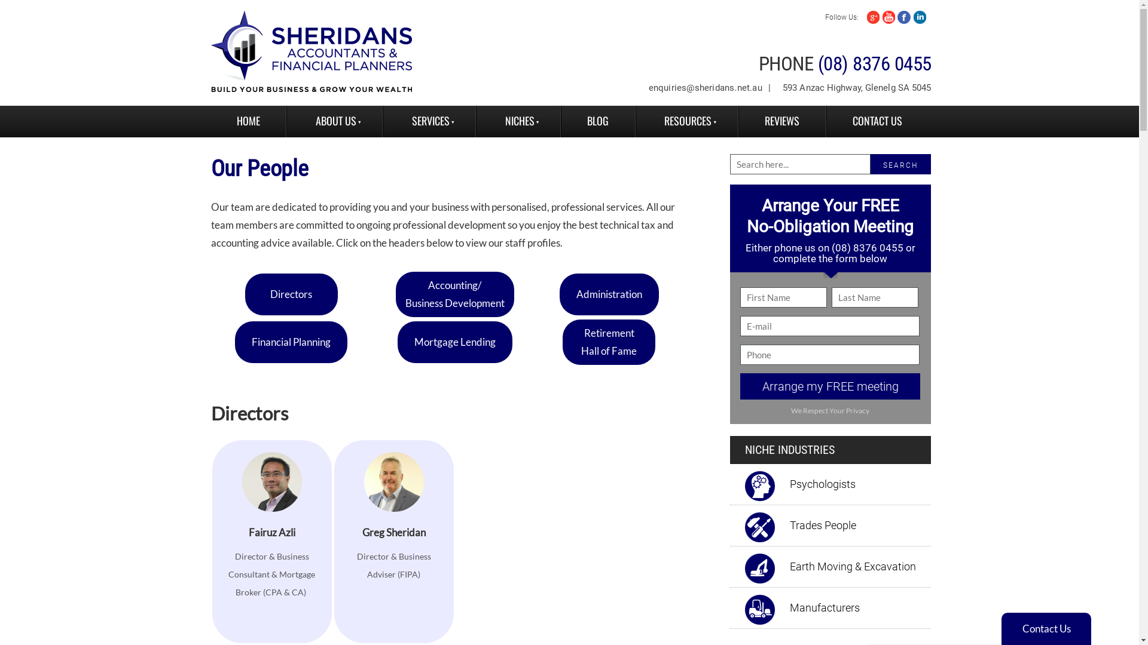 The height and width of the screenshot is (645, 1148). Describe the element at coordinates (455, 342) in the screenshot. I see `Mortgage Lending` at that location.